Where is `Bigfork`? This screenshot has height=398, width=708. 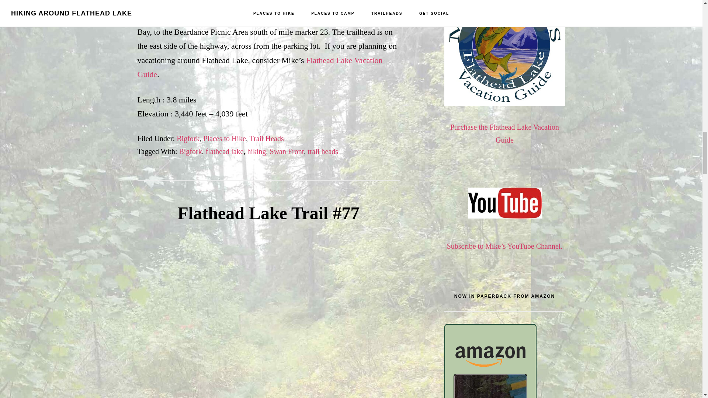
Bigfork is located at coordinates (190, 151).